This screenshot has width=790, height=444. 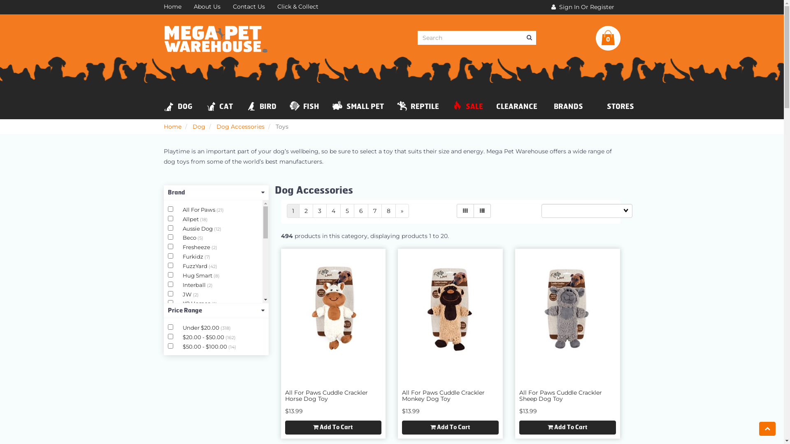 What do you see at coordinates (326, 395) in the screenshot?
I see `All For Paws Cuddle Crackler Horse Dog Toy` at bounding box center [326, 395].